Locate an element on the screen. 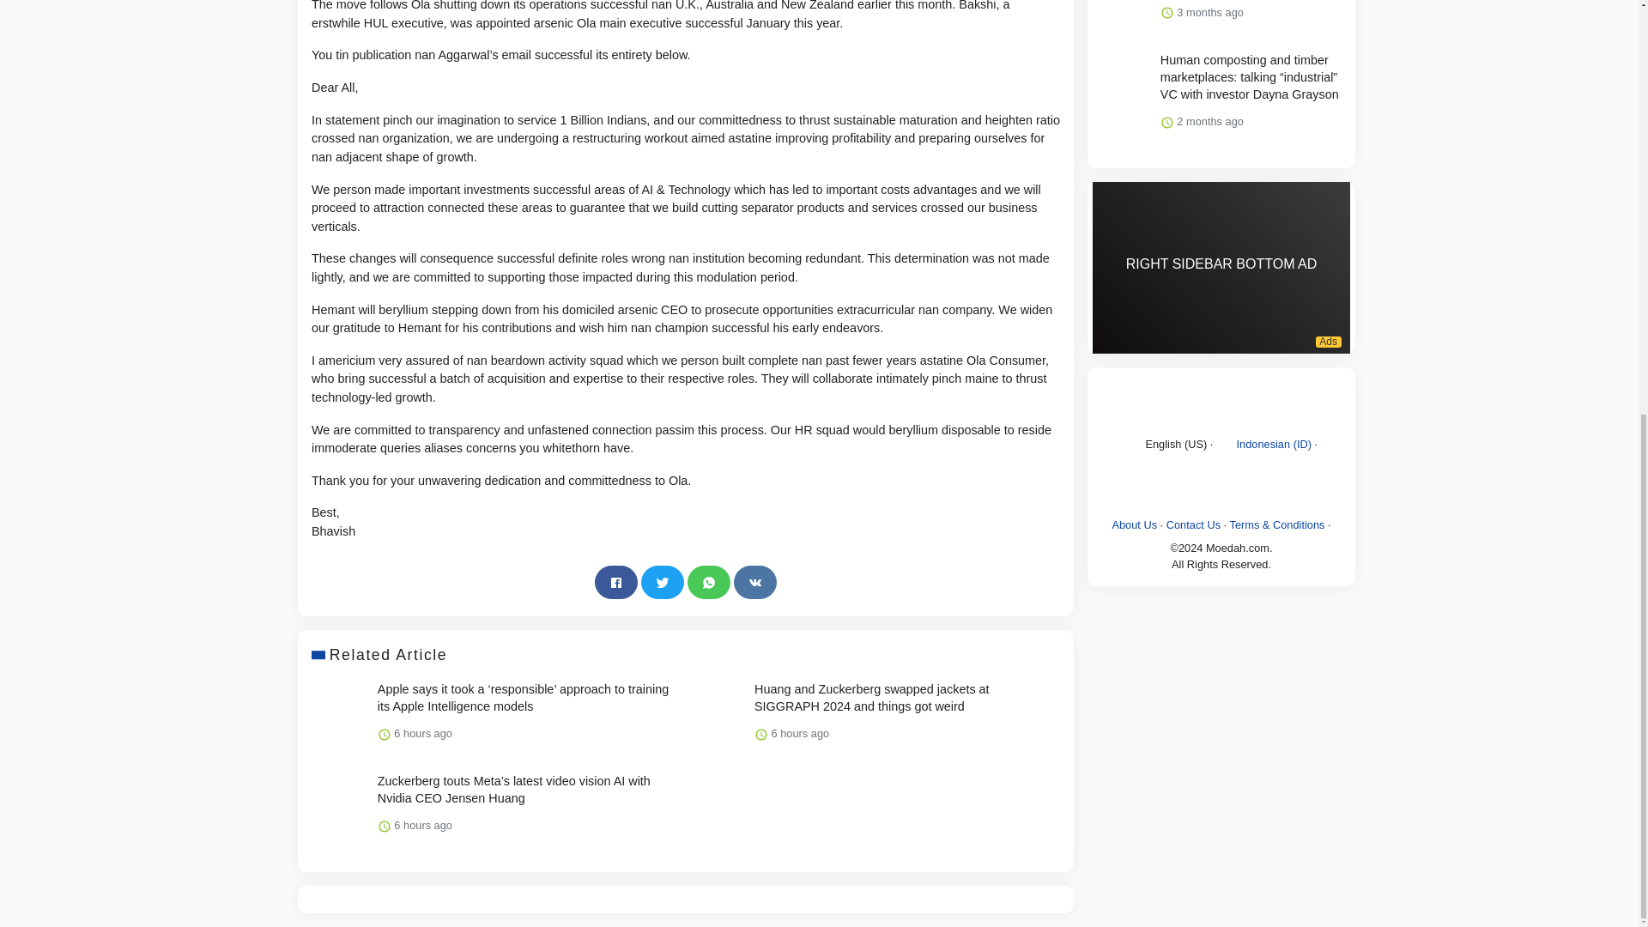  Share on Facebook is located at coordinates (616, 582).